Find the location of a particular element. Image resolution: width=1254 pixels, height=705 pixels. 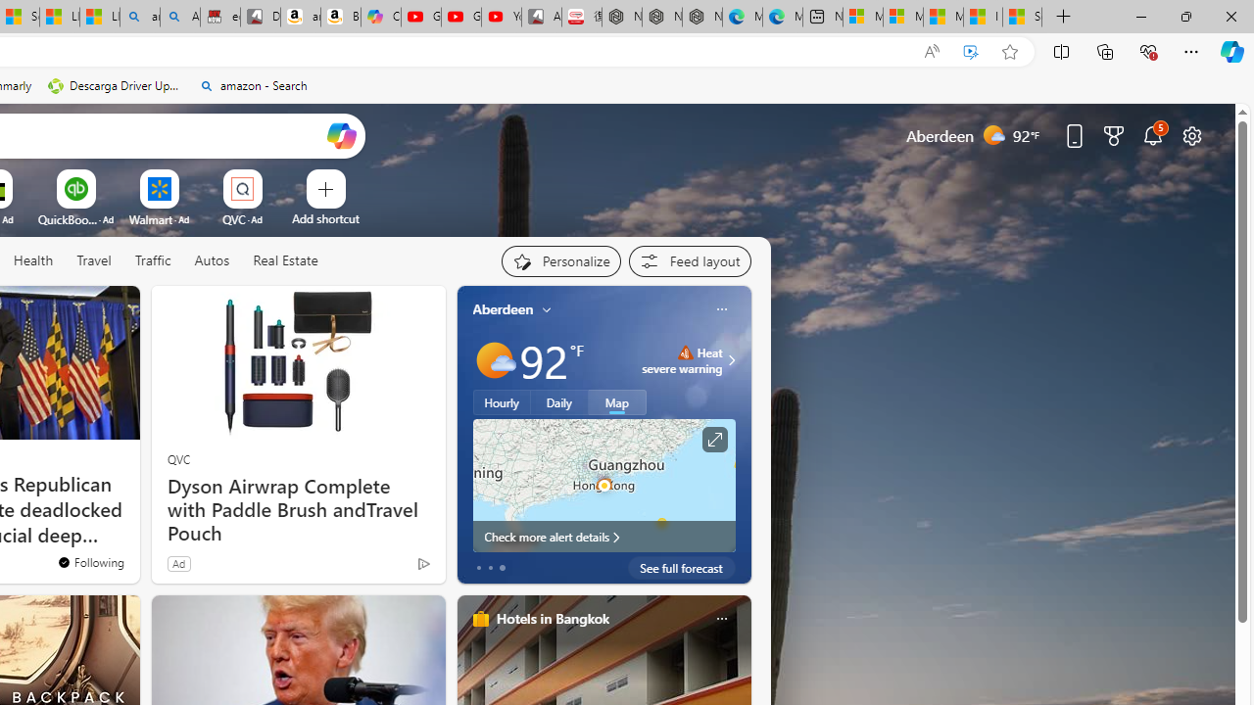

Check more alert details is located at coordinates (603, 537).